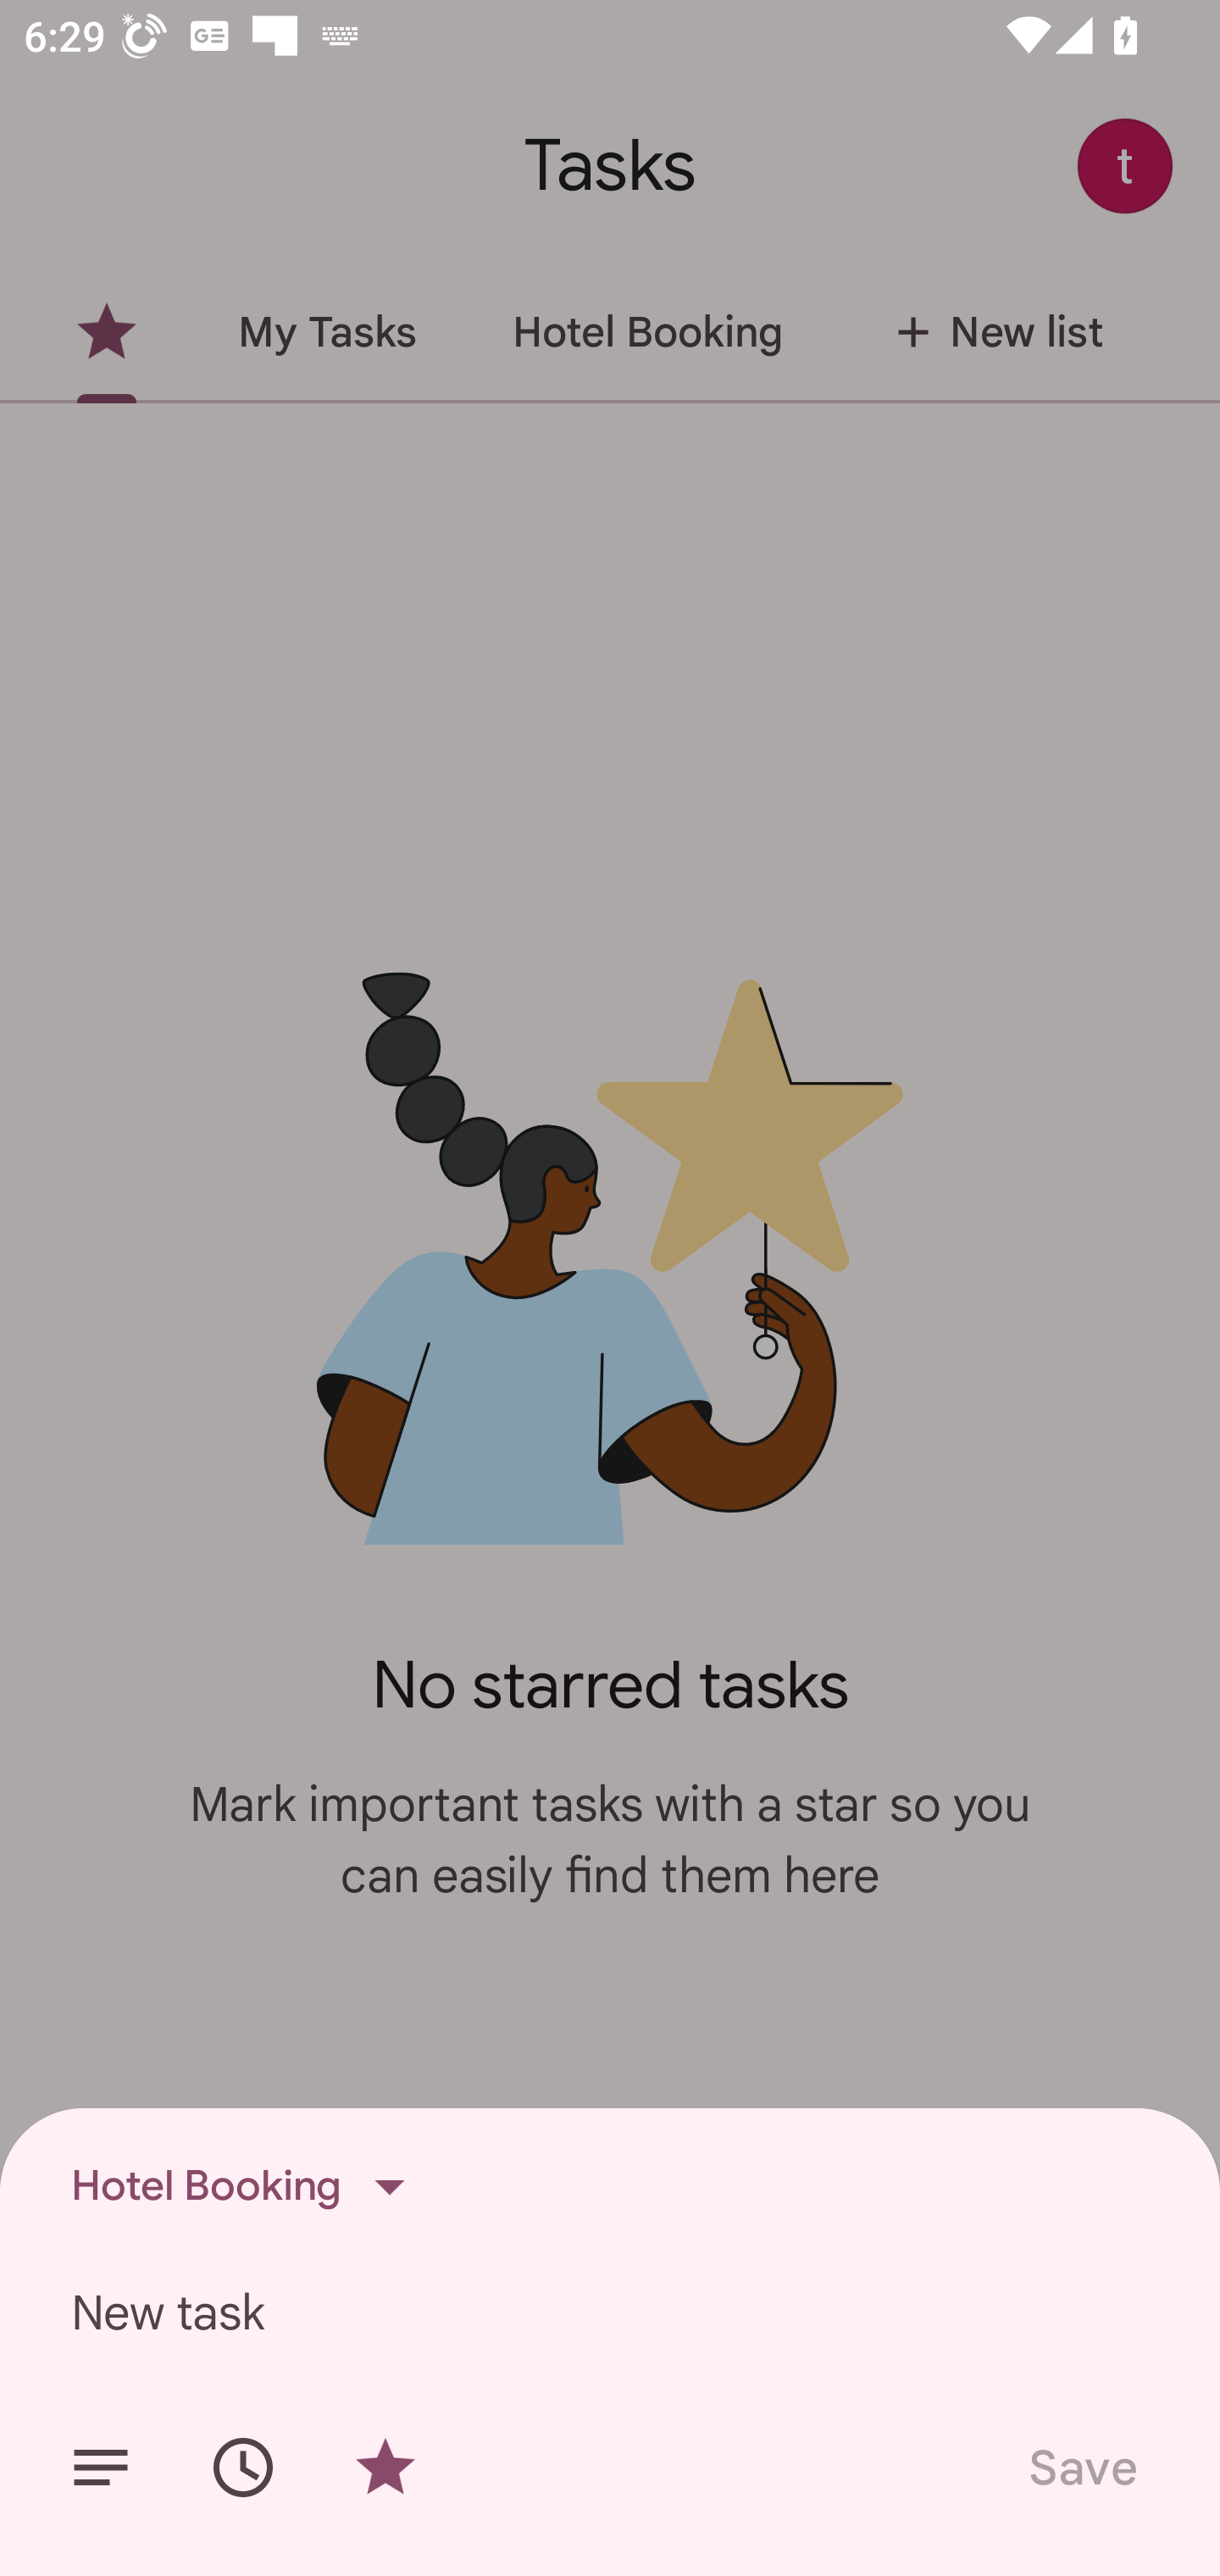  I want to click on Starred, so click(385, 2468).